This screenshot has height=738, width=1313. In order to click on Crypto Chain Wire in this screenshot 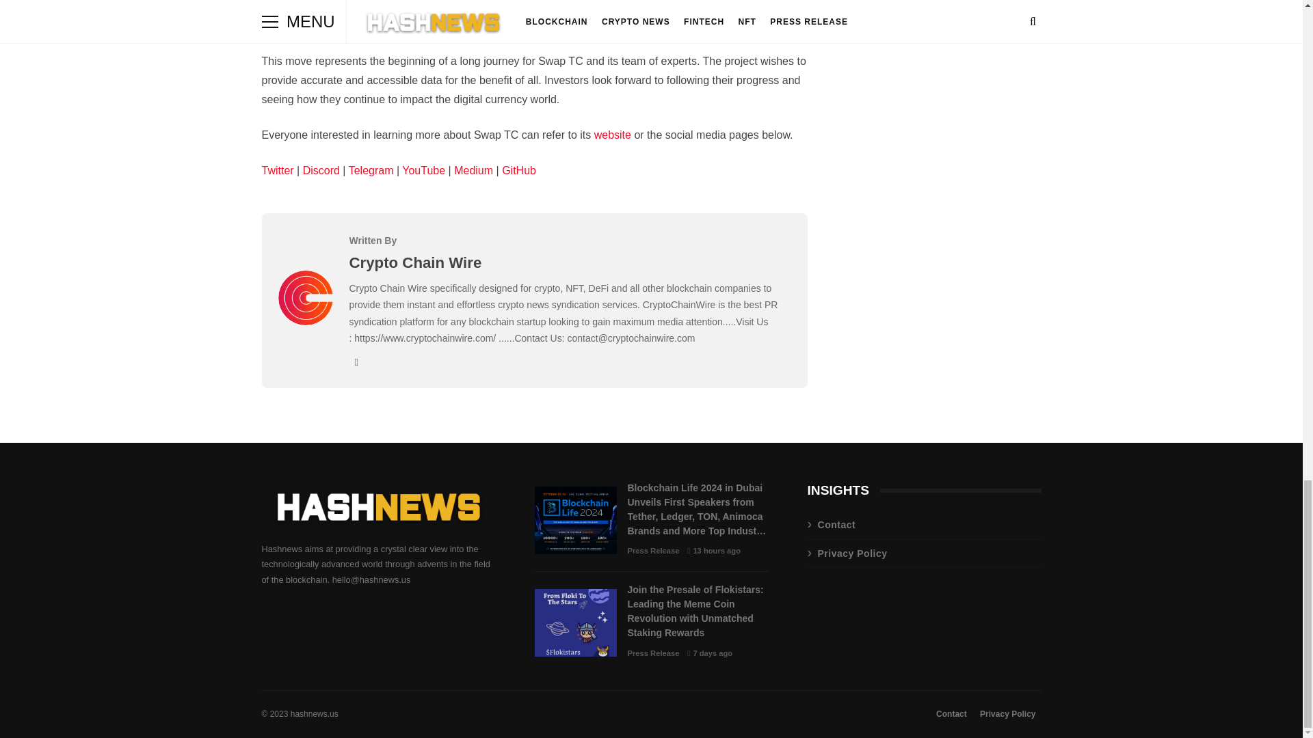, I will do `click(415, 262)`.